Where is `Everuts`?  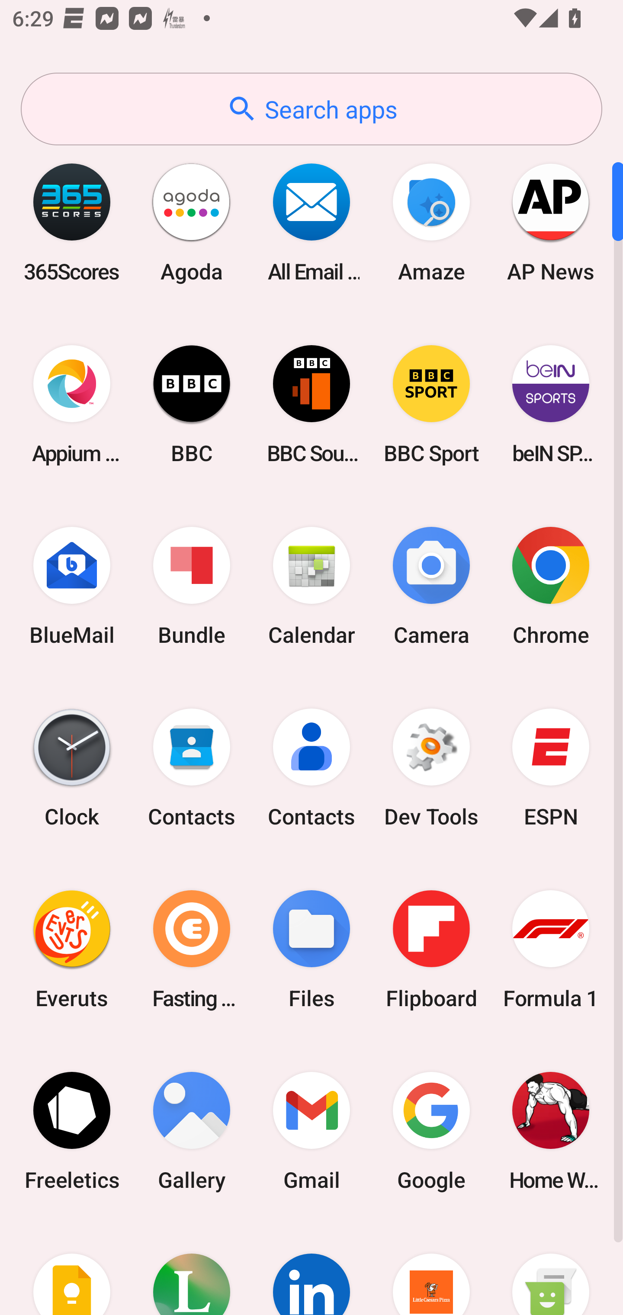 Everuts is located at coordinates (72, 949).